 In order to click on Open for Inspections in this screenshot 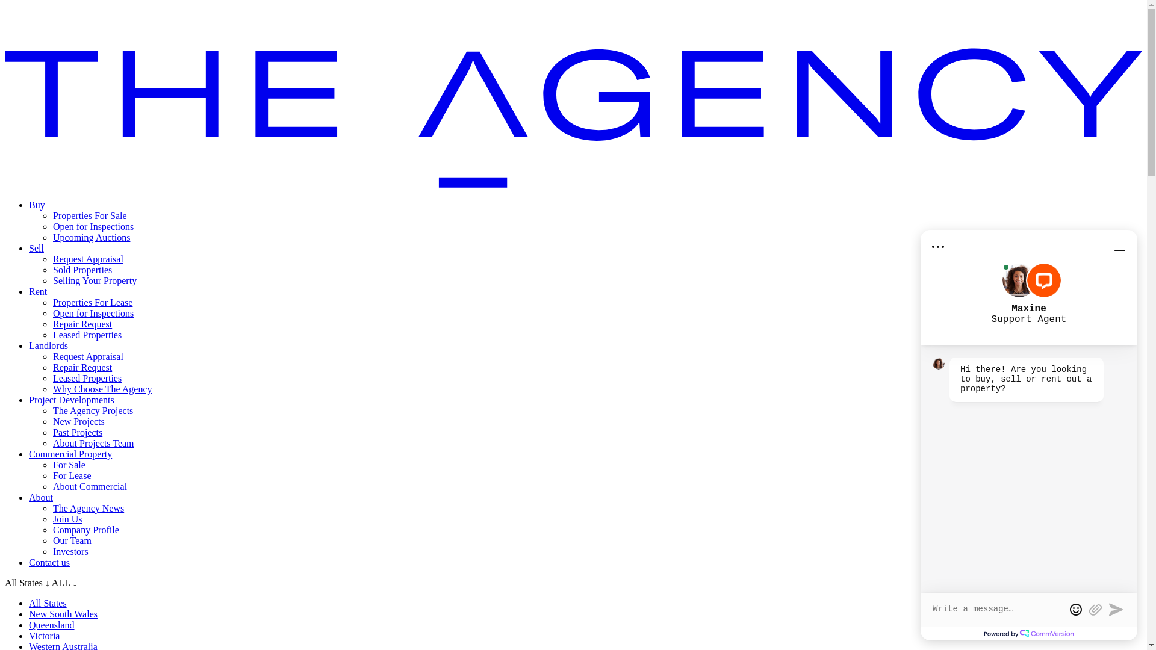, I will do `click(93, 313)`.